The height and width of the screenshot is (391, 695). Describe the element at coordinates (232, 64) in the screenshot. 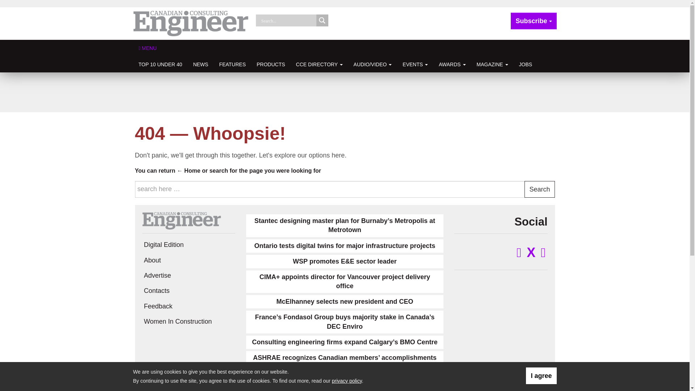

I see `FEATURES` at that location.